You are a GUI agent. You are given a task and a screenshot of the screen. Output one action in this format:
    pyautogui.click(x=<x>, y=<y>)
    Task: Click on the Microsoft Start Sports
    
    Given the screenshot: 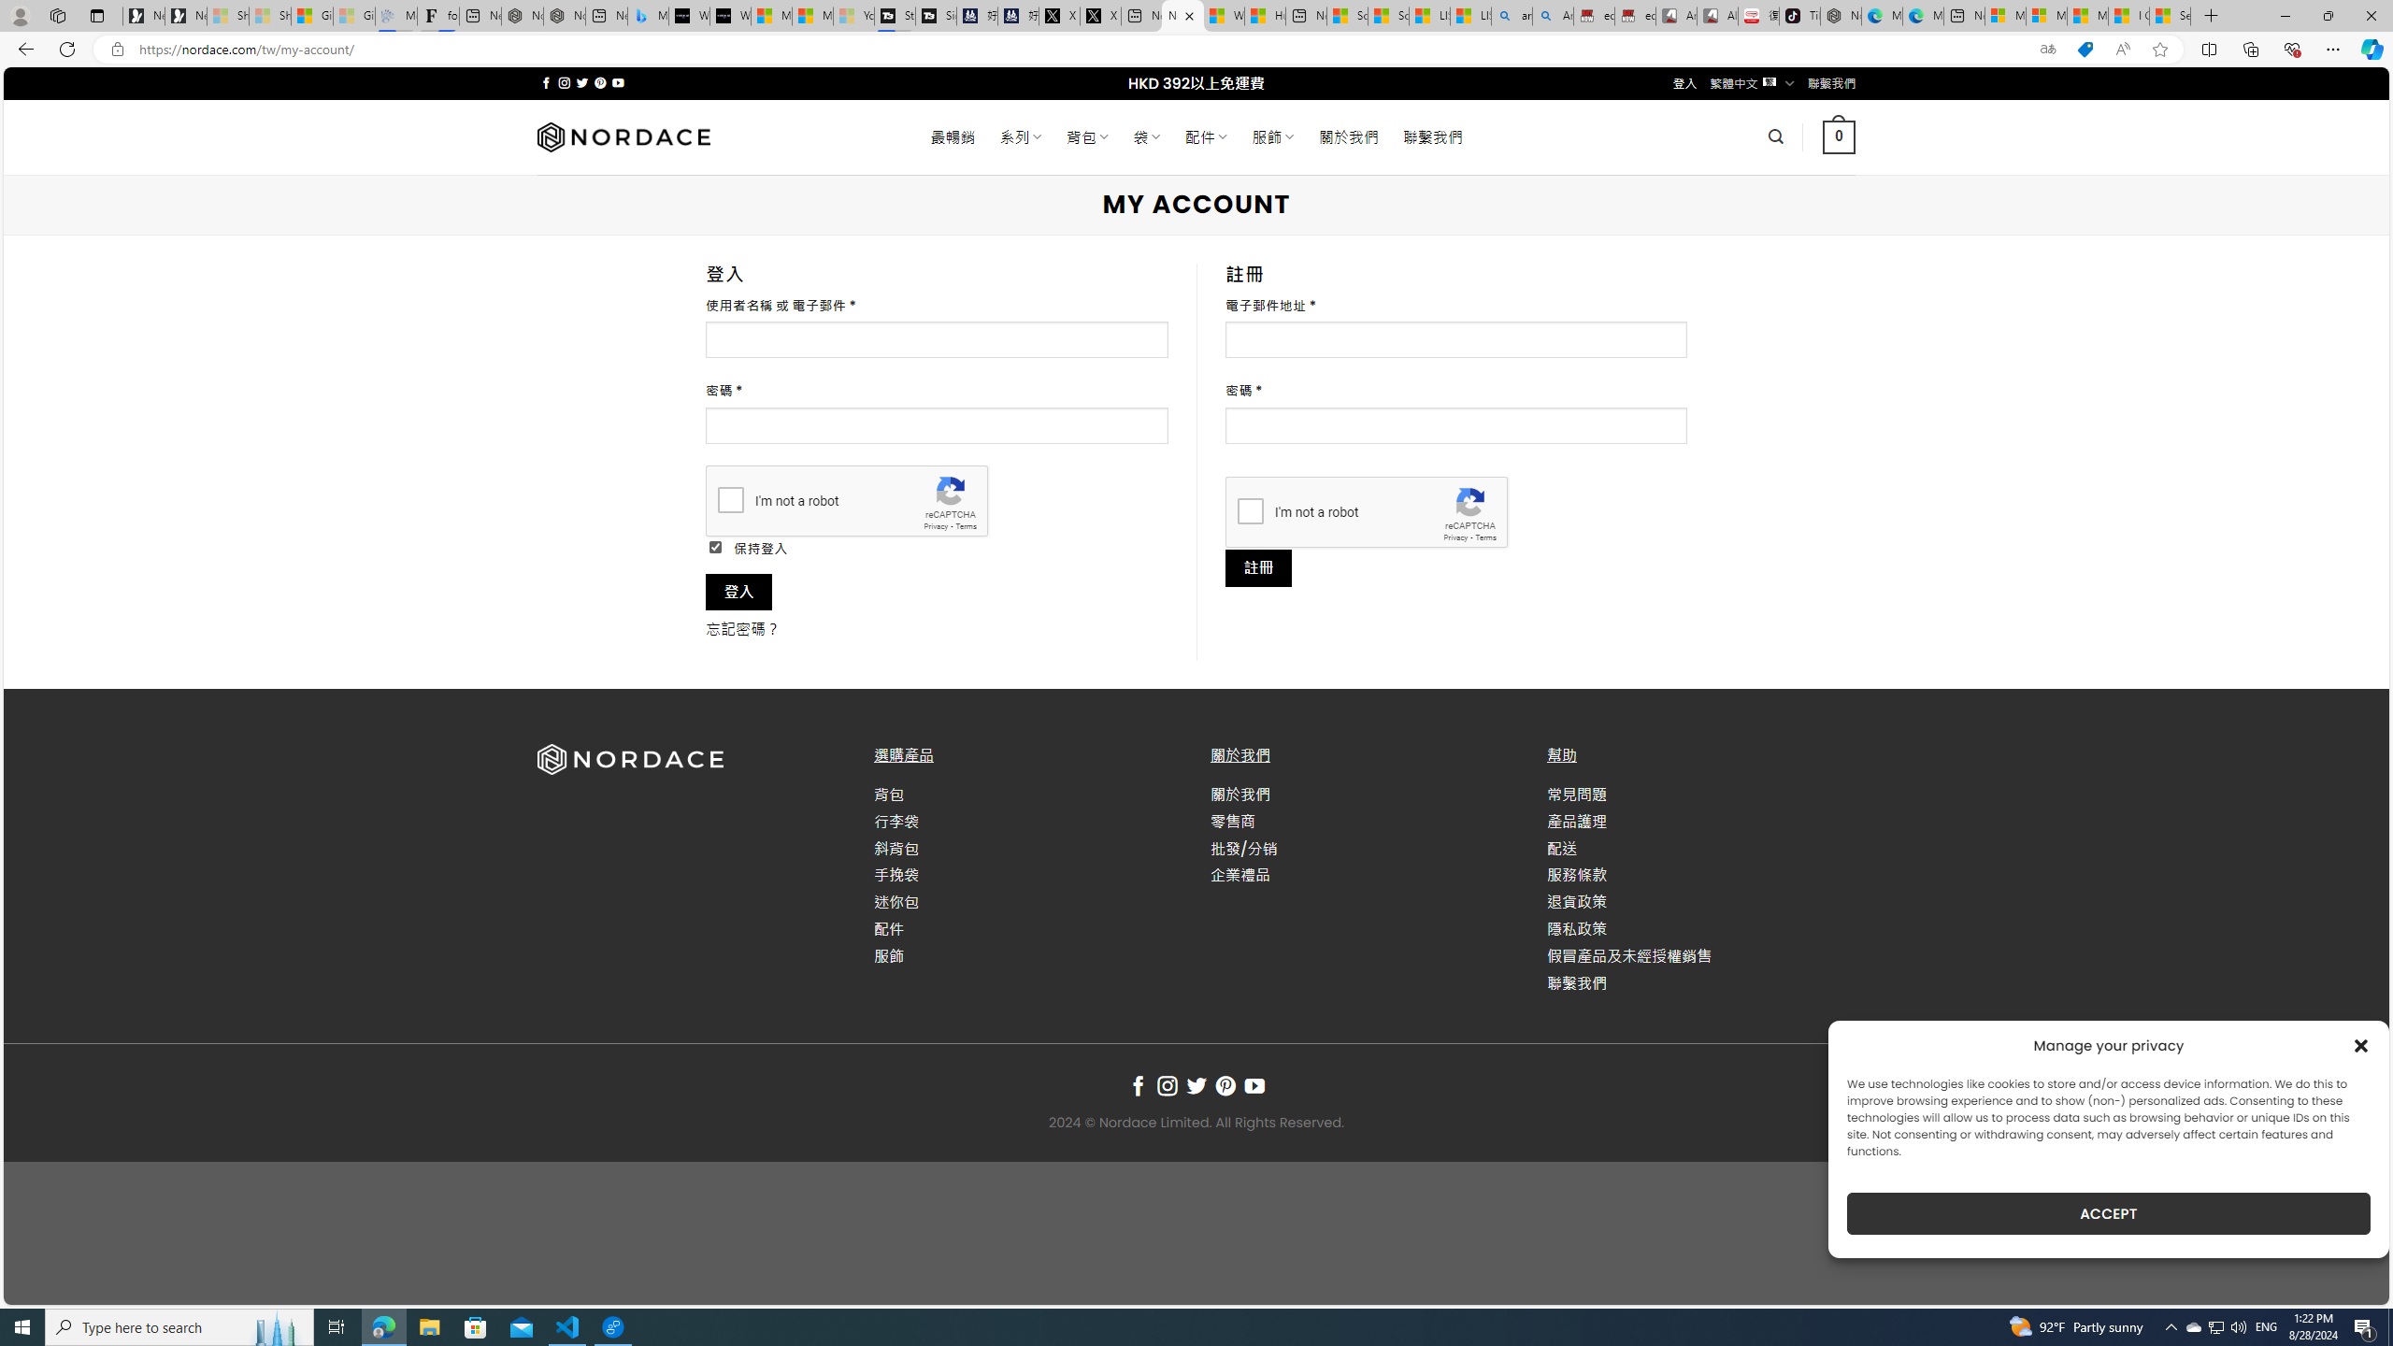 What is the action you would take?
    pyautogui.click(x=772, y=16)
    